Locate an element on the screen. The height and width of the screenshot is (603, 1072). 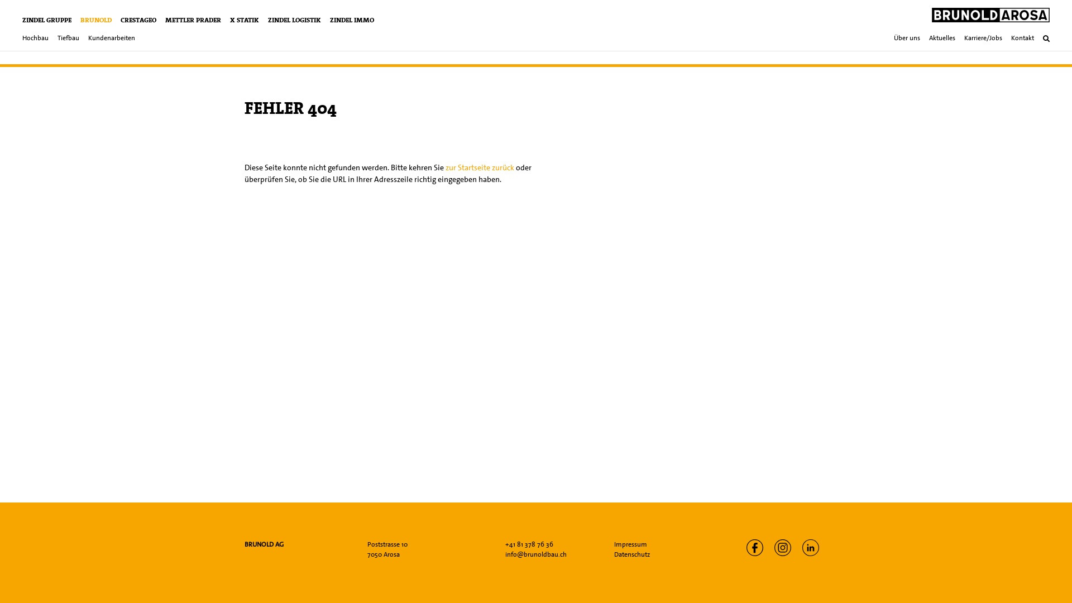
Aktuelles is located at coordinates (942, 39).